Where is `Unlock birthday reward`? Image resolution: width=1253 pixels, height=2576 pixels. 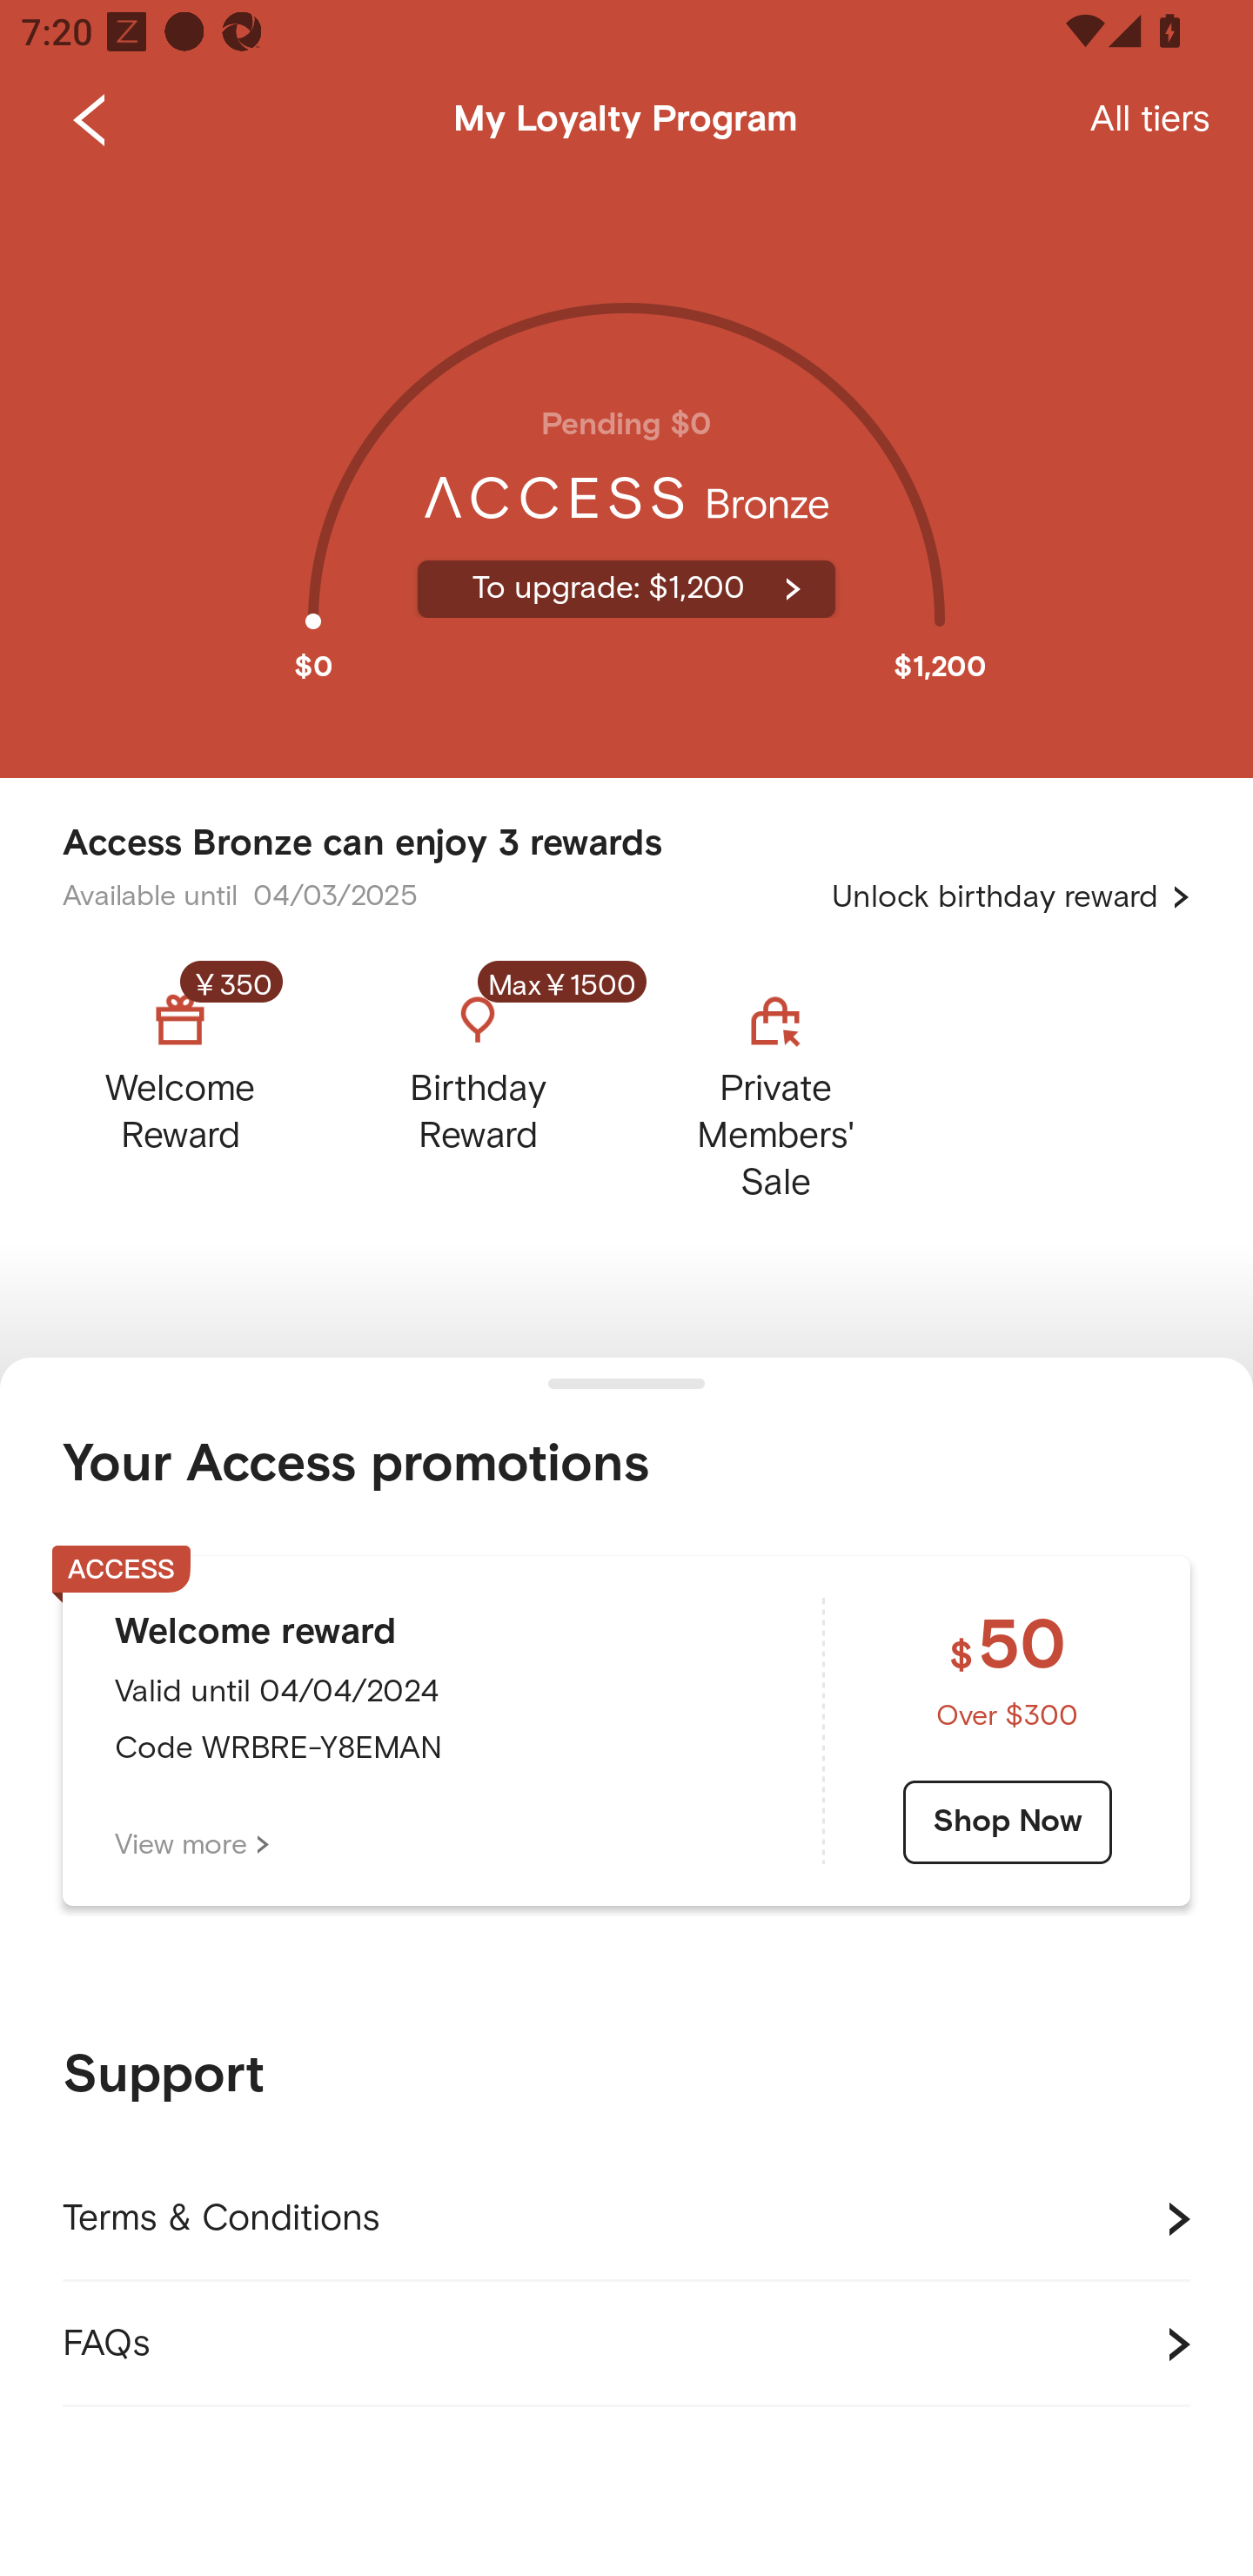
Unlock birthday reward is located at coordinates (1011, 897).